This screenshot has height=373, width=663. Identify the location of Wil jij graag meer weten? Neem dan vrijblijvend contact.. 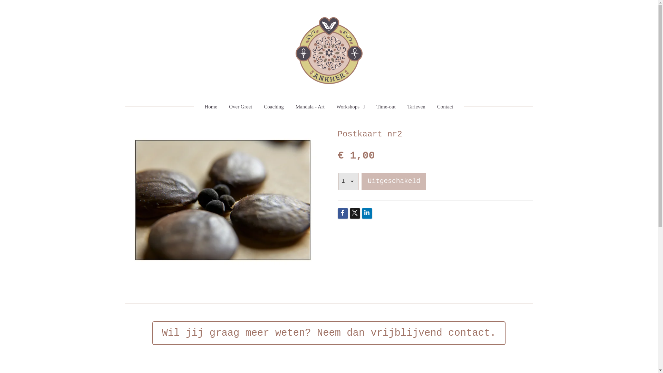
(329, 333).